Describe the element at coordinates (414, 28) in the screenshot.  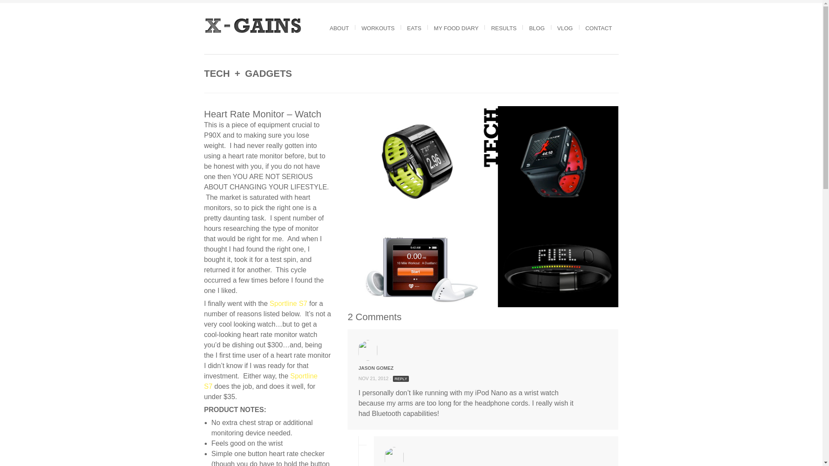
I see `EATS` at that location.